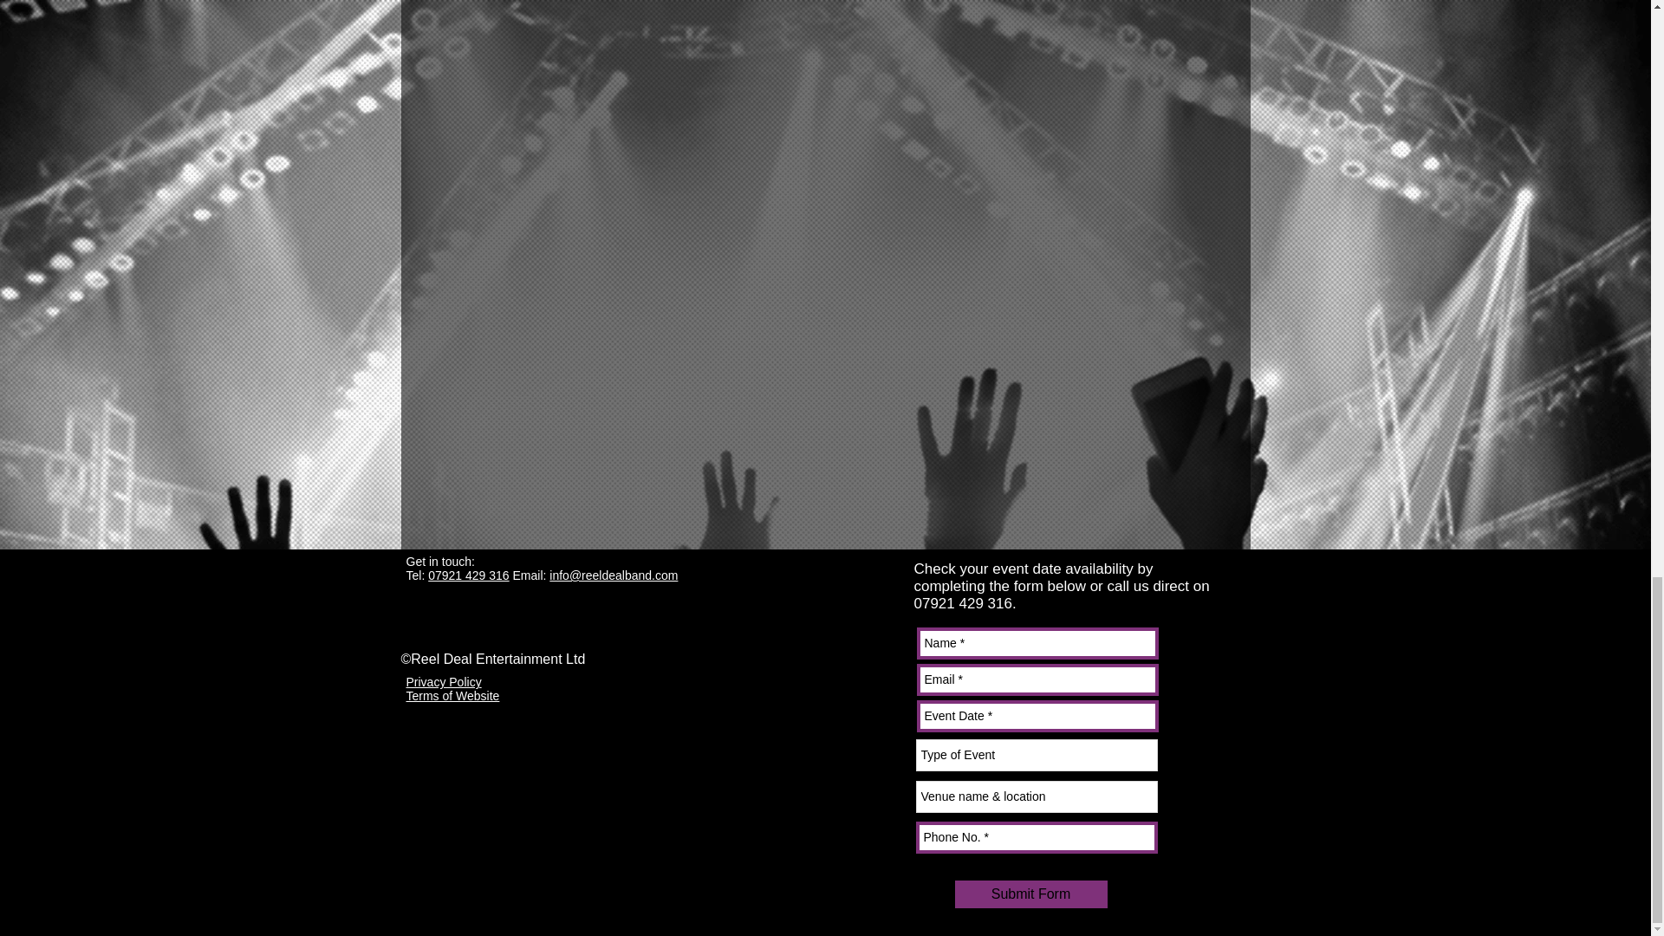 This screenshot has height=936, width=1664. Describe the element at coordinates (468, 575) in the screenshot. I see `07921 429 316` at that location.